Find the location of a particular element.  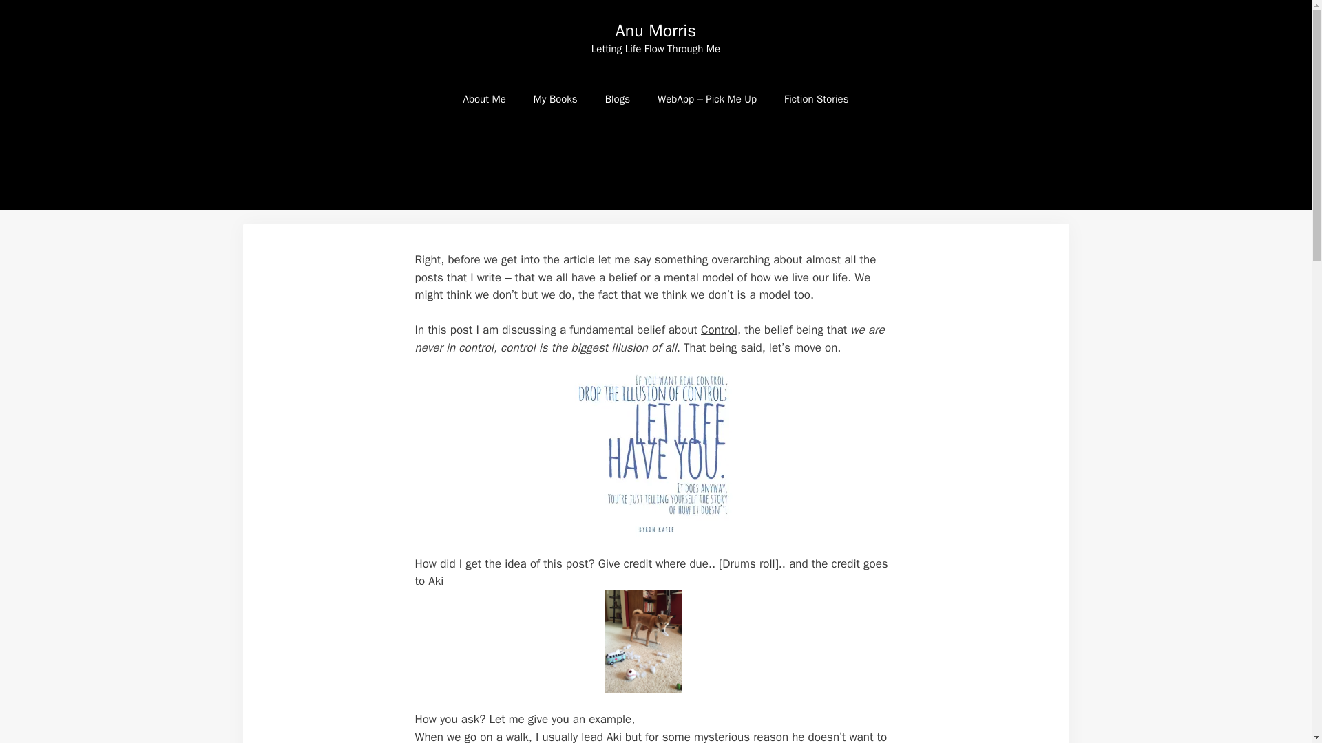

Blogs is located at coordinates (617, 99).